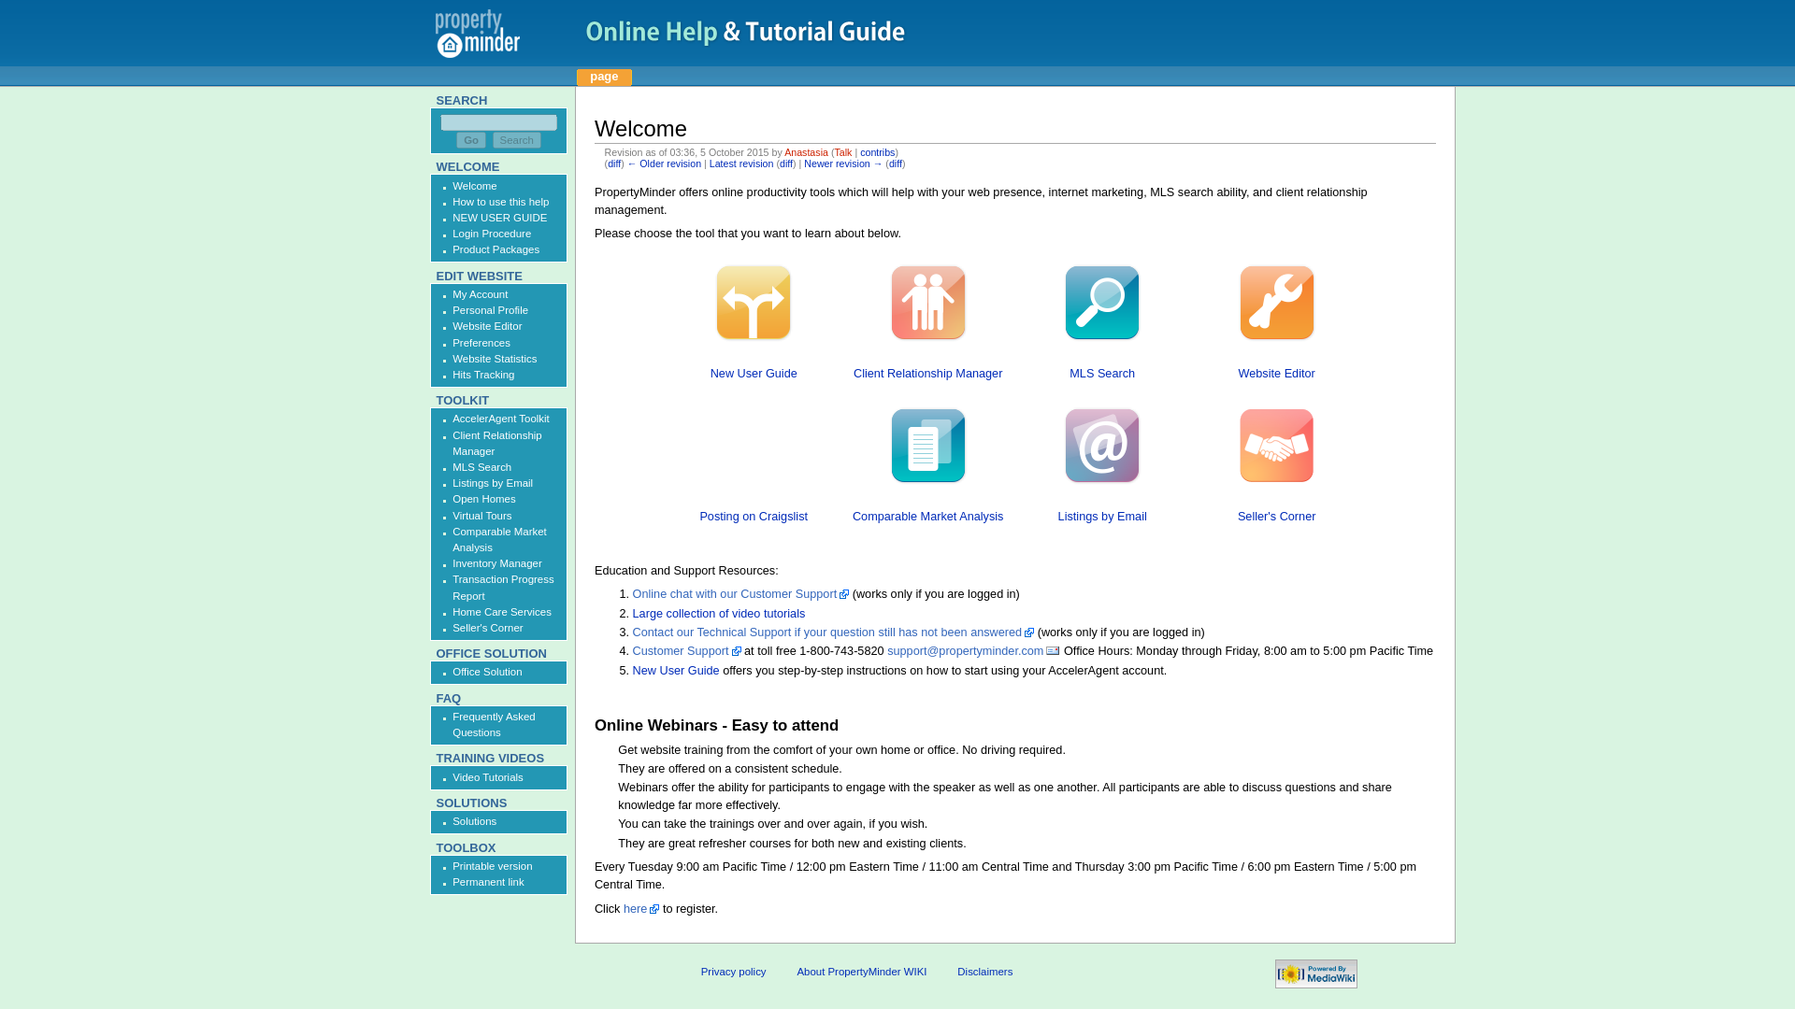 The width and height of the screenshot is (1795, 1009). I want to click on Welcome, so click(740, 163).